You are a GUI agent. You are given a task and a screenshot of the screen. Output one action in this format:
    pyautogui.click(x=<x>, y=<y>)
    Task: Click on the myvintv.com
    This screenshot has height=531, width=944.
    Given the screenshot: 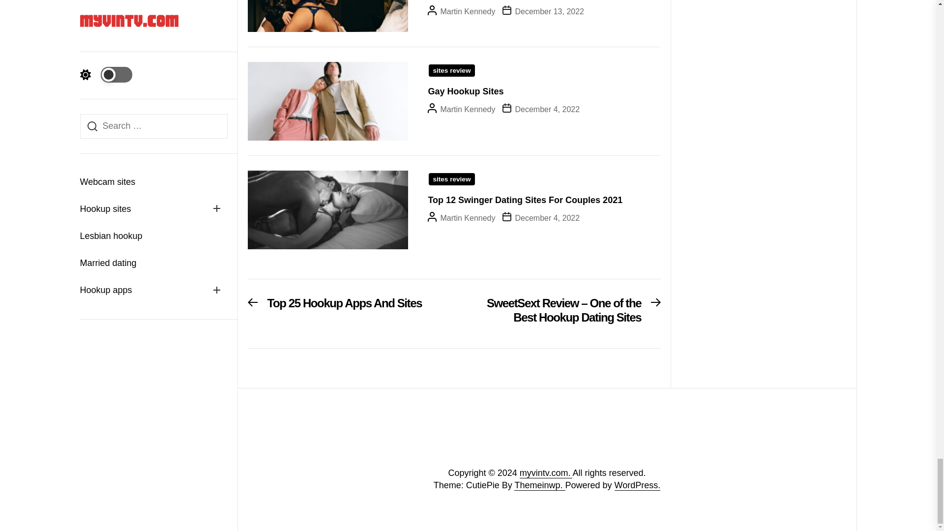 What is the action you would take?
    pyautogui.click(x=546, y=473)
    